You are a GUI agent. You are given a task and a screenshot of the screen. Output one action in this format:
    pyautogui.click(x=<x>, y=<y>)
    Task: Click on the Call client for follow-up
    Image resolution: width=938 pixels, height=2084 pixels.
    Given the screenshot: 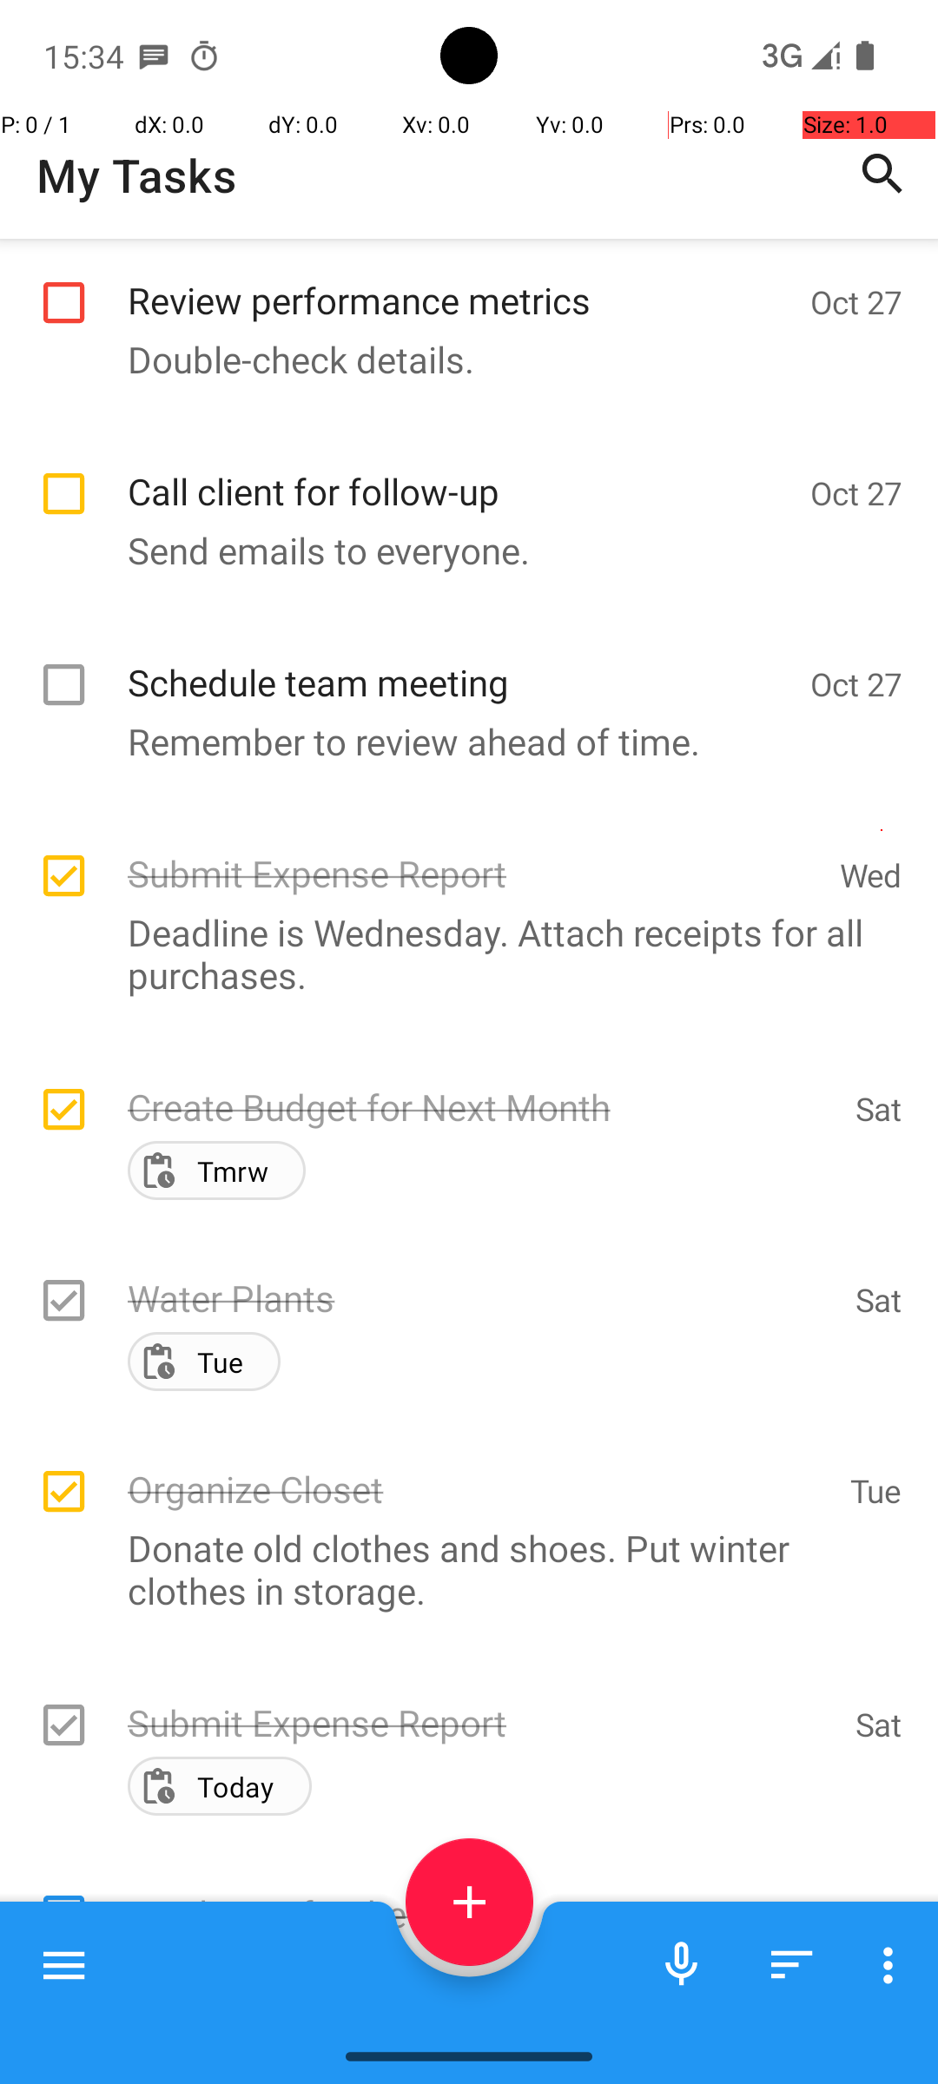 What is the action you would take?
    pyautogui.click(x=460, y=472)
    